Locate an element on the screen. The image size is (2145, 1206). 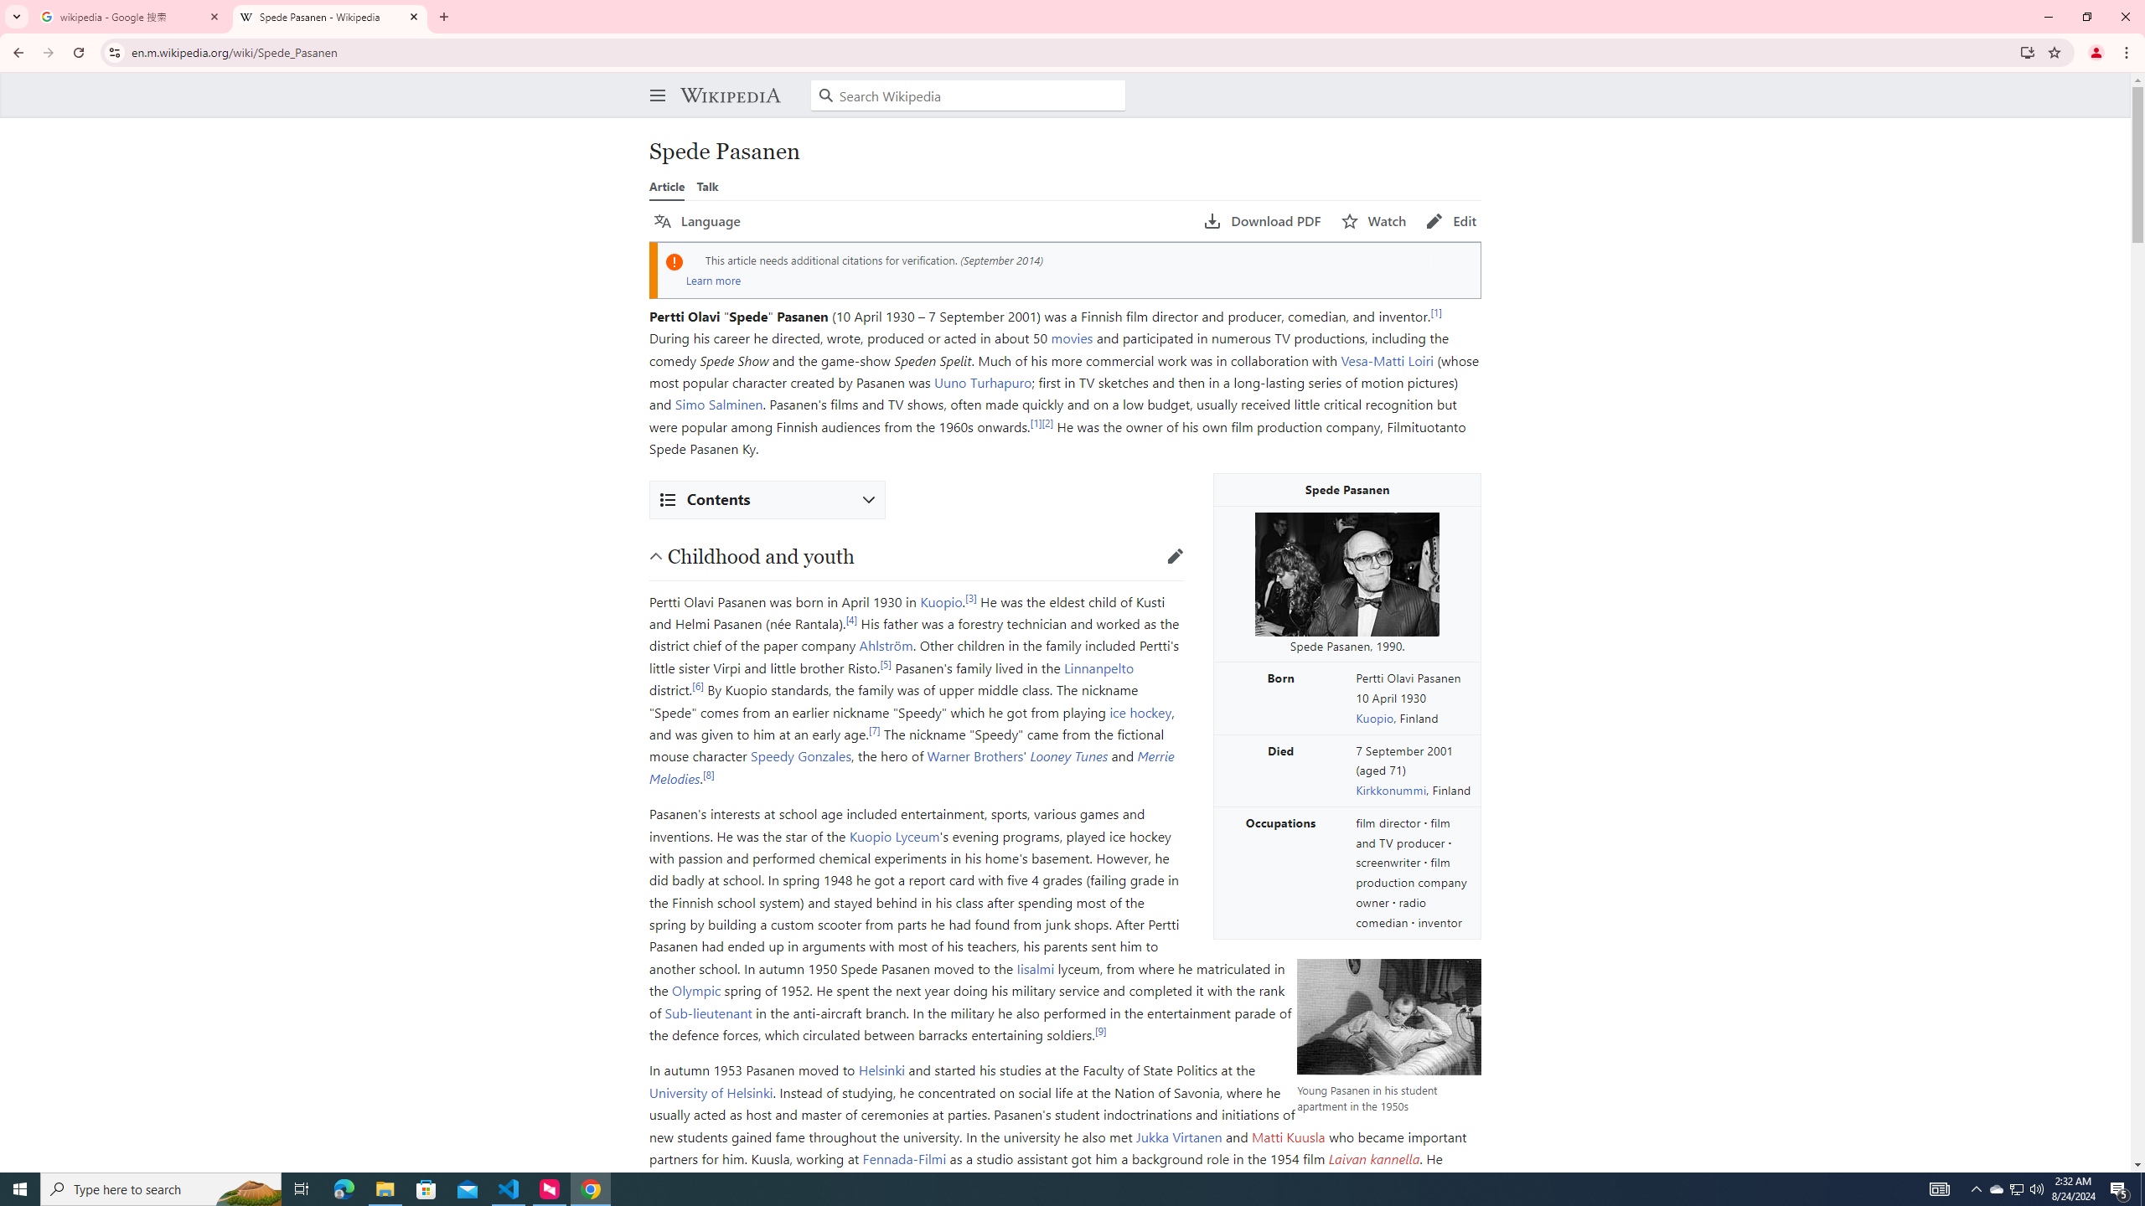
[5] is located at coordinates (885, 663).